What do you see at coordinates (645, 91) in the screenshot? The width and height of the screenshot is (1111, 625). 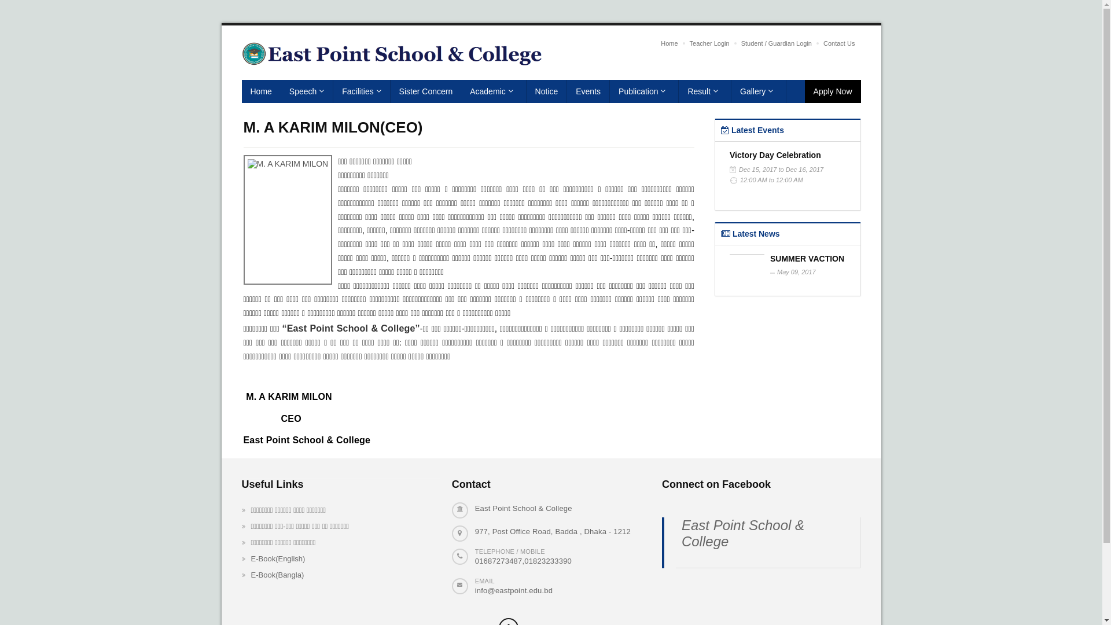 I see `Publication` at bounding box center [645, 91].